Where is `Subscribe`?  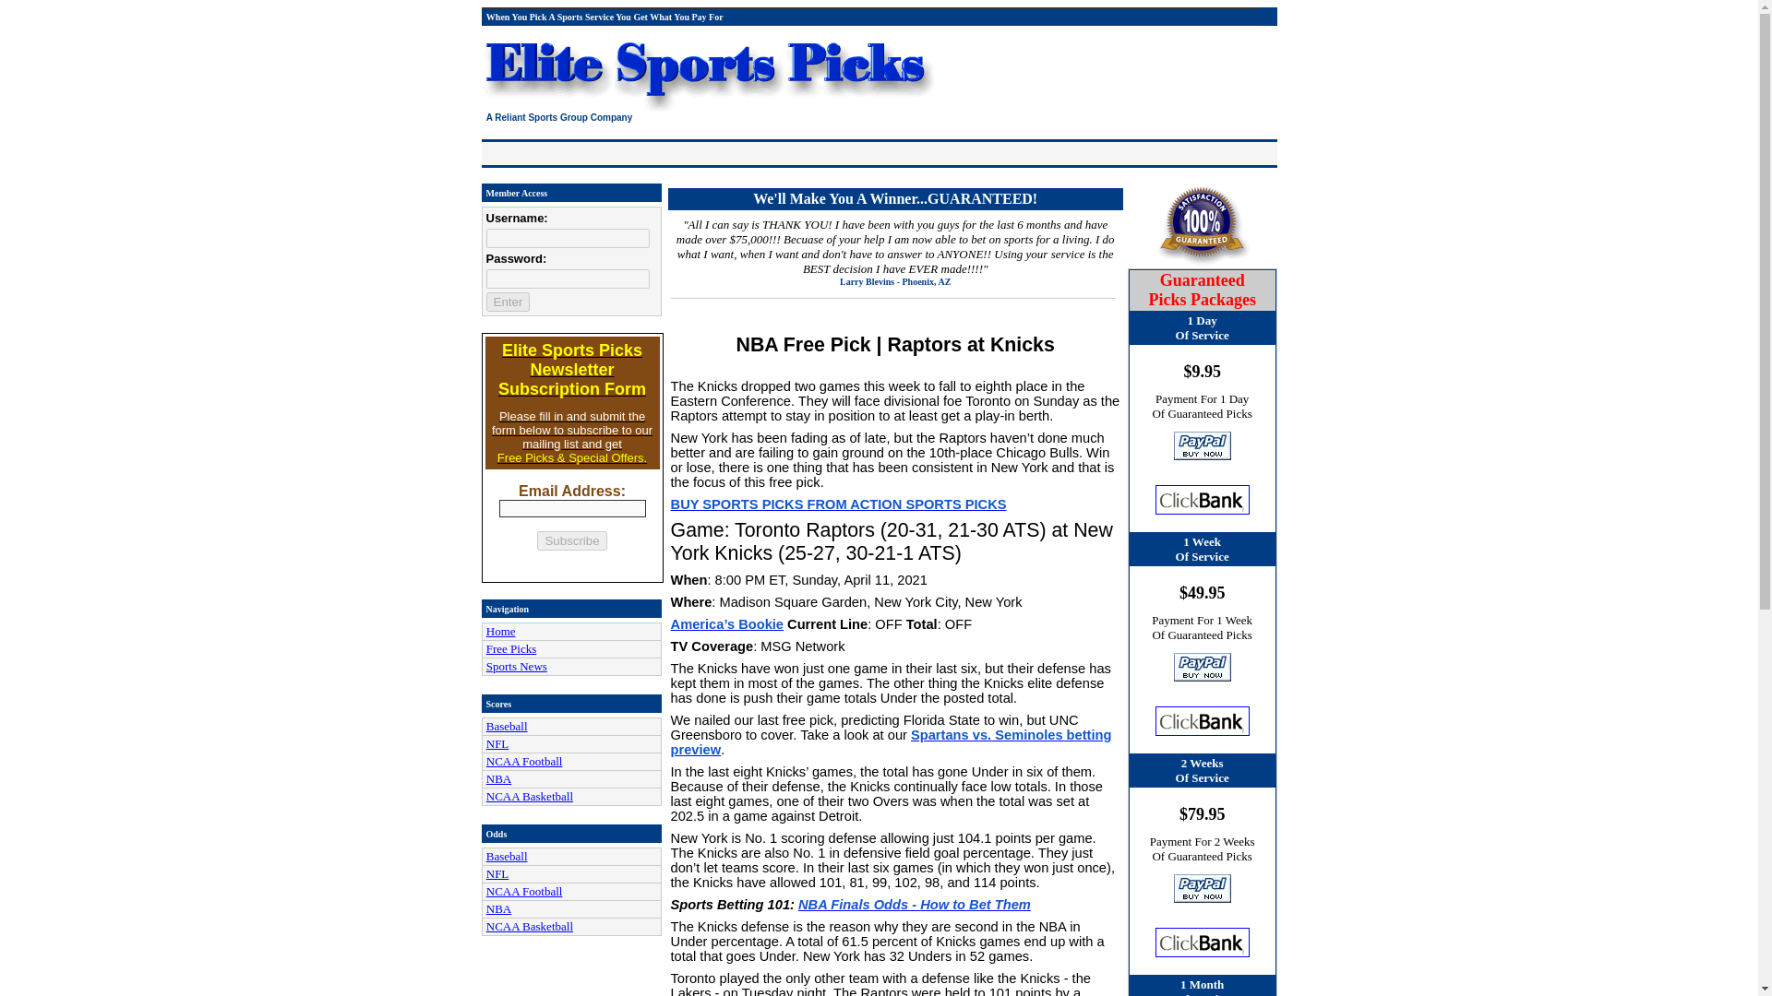 Subscribe is located at coordinates (570, 540).